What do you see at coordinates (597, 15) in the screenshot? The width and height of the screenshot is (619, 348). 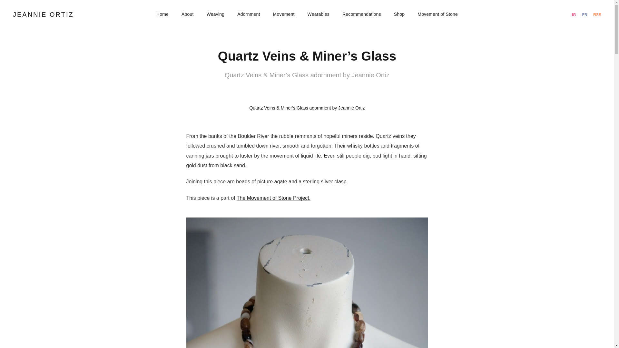 I see `RSS` at bounding box center [597, 15].